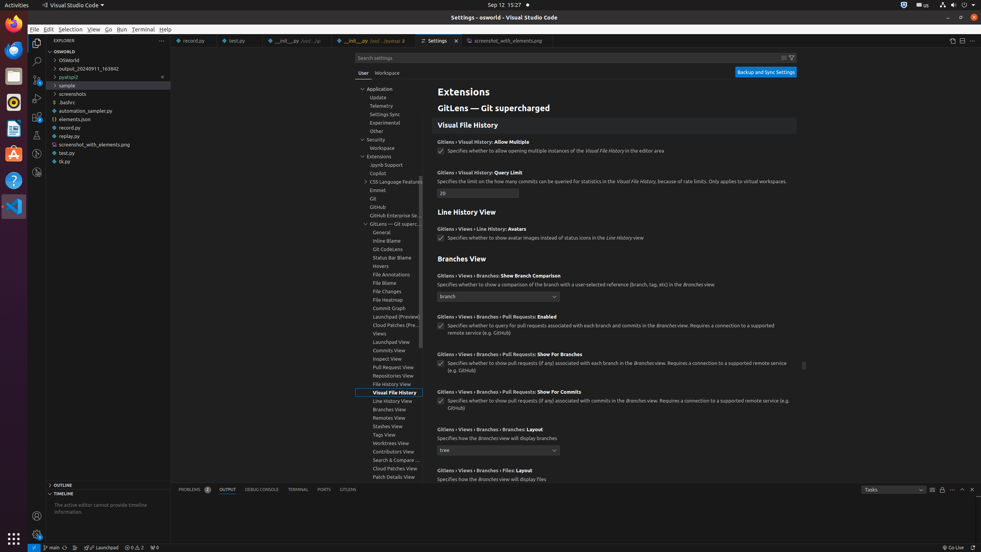 The height and width of the screenshot is (552, 981). I want to click on .ipynb Support, group, so click(389, 165).